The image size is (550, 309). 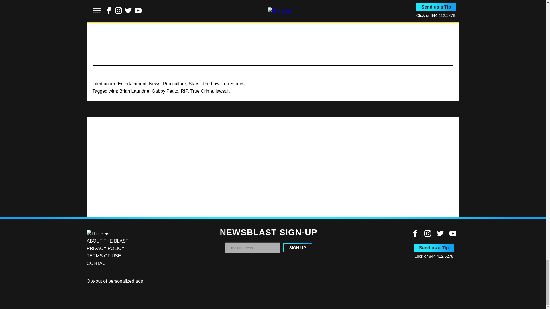 I want to click on SIGN-UP, so click(x=297, y=248).